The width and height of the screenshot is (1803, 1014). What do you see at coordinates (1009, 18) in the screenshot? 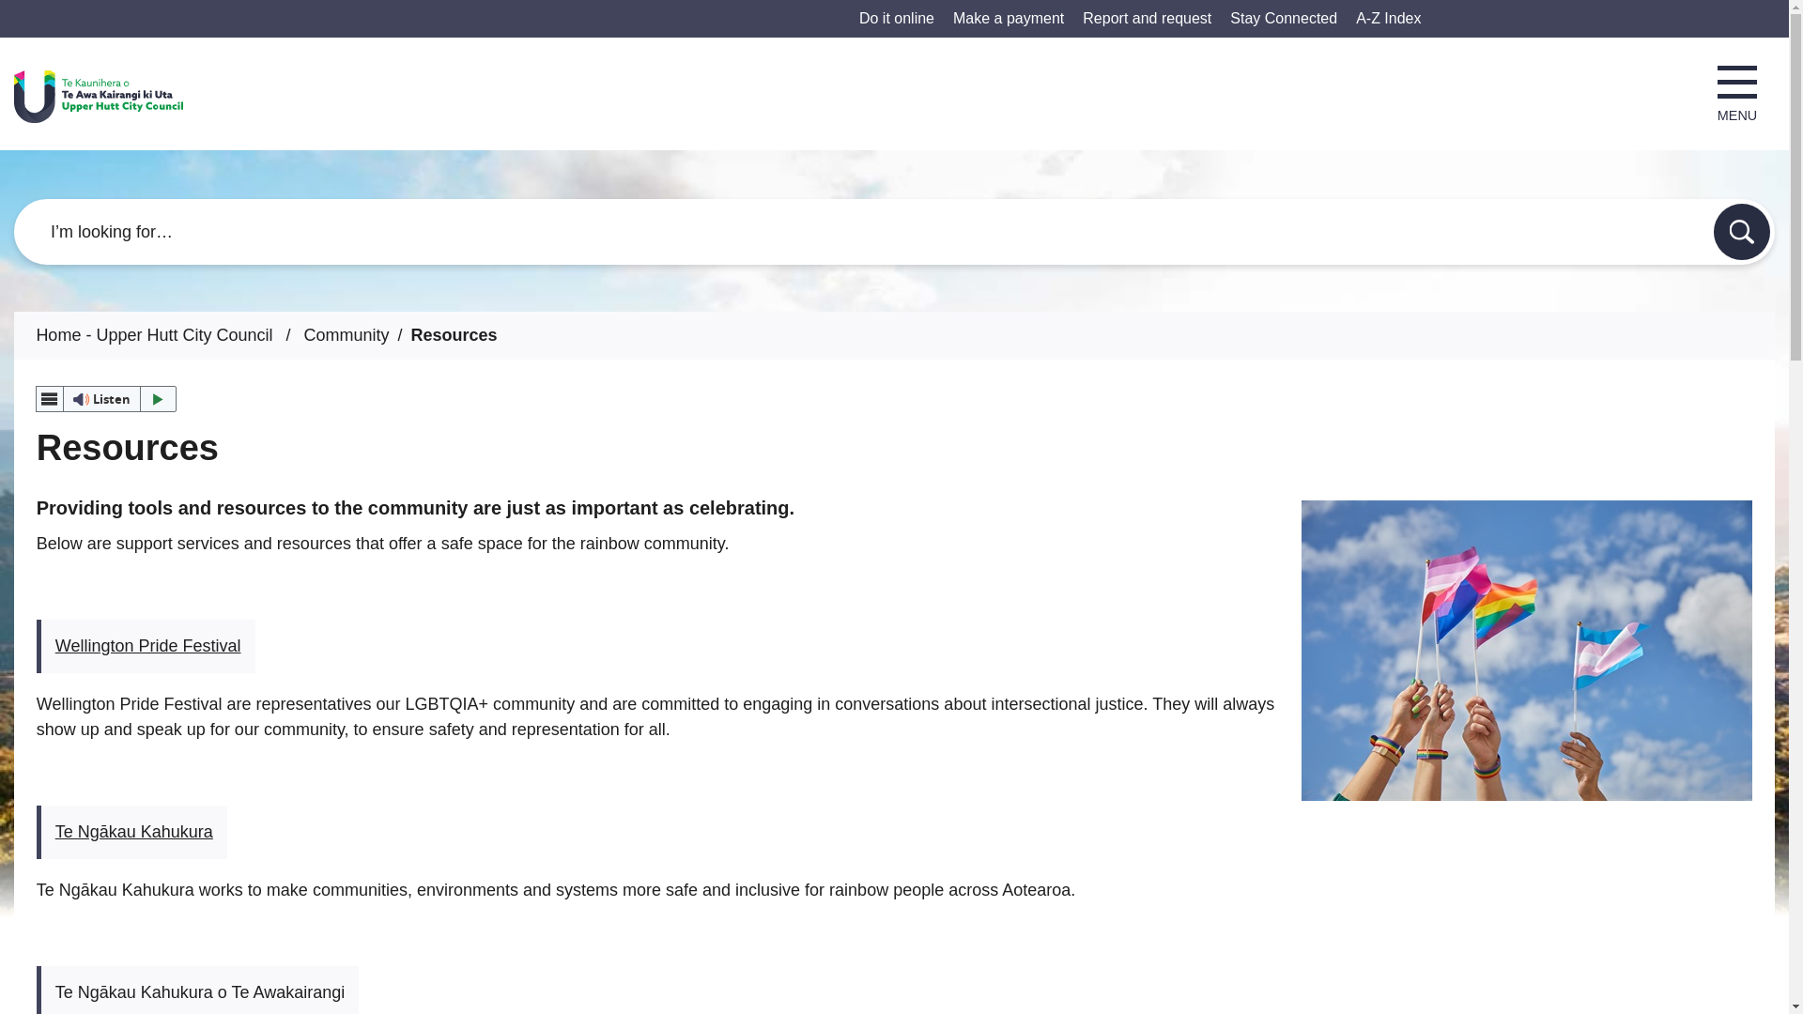
I see `Make a payment` at bounding box center [1009, 18].